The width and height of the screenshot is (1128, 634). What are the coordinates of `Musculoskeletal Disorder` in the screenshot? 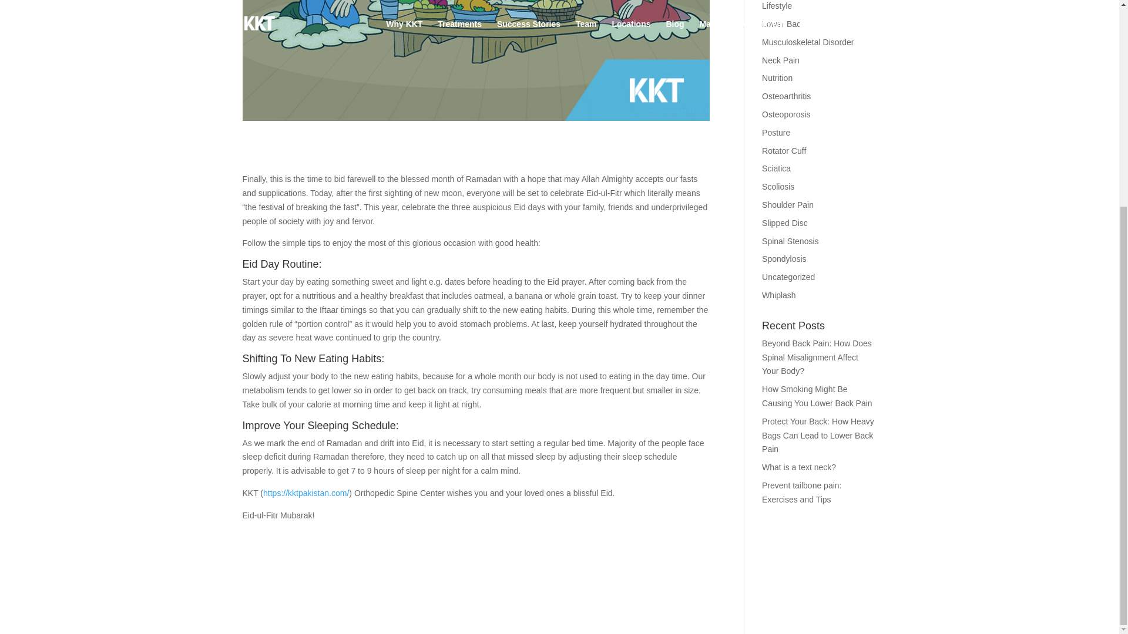 It's located at (808, 42).